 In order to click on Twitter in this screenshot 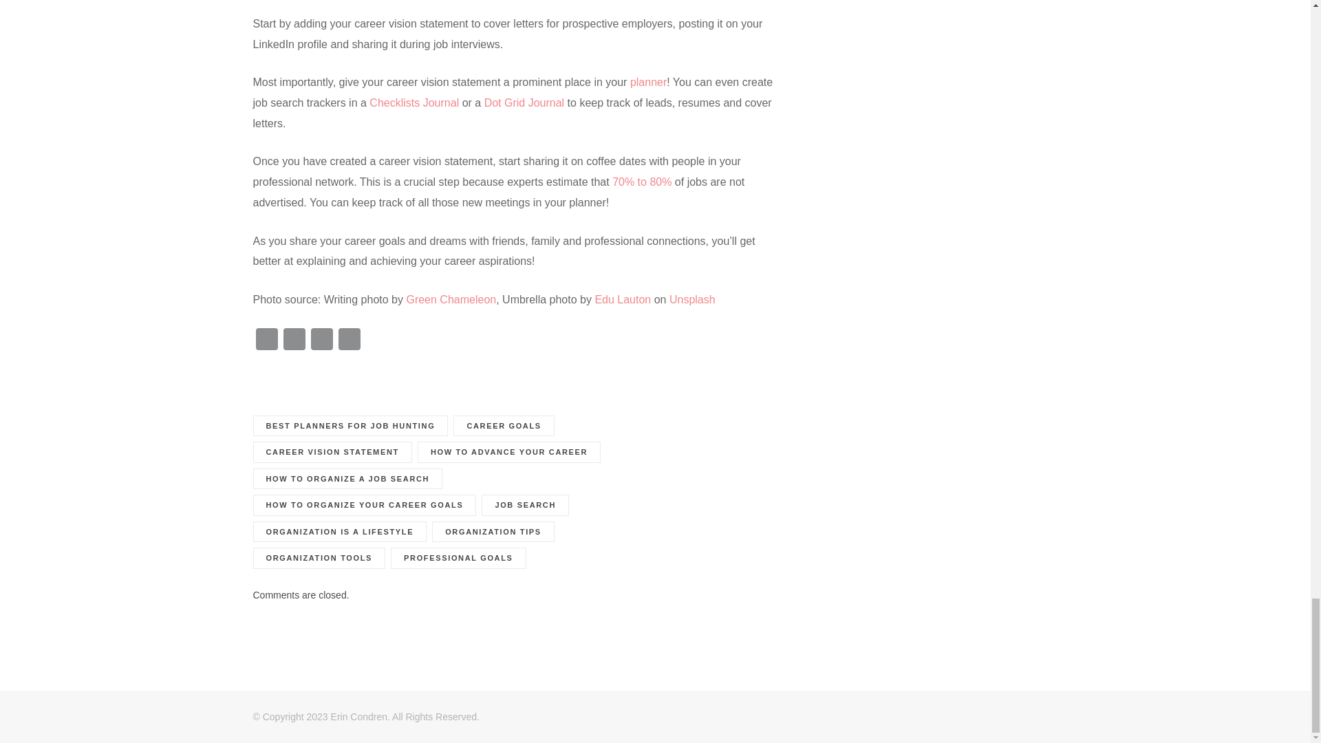, I will do `click(294, 341)`.